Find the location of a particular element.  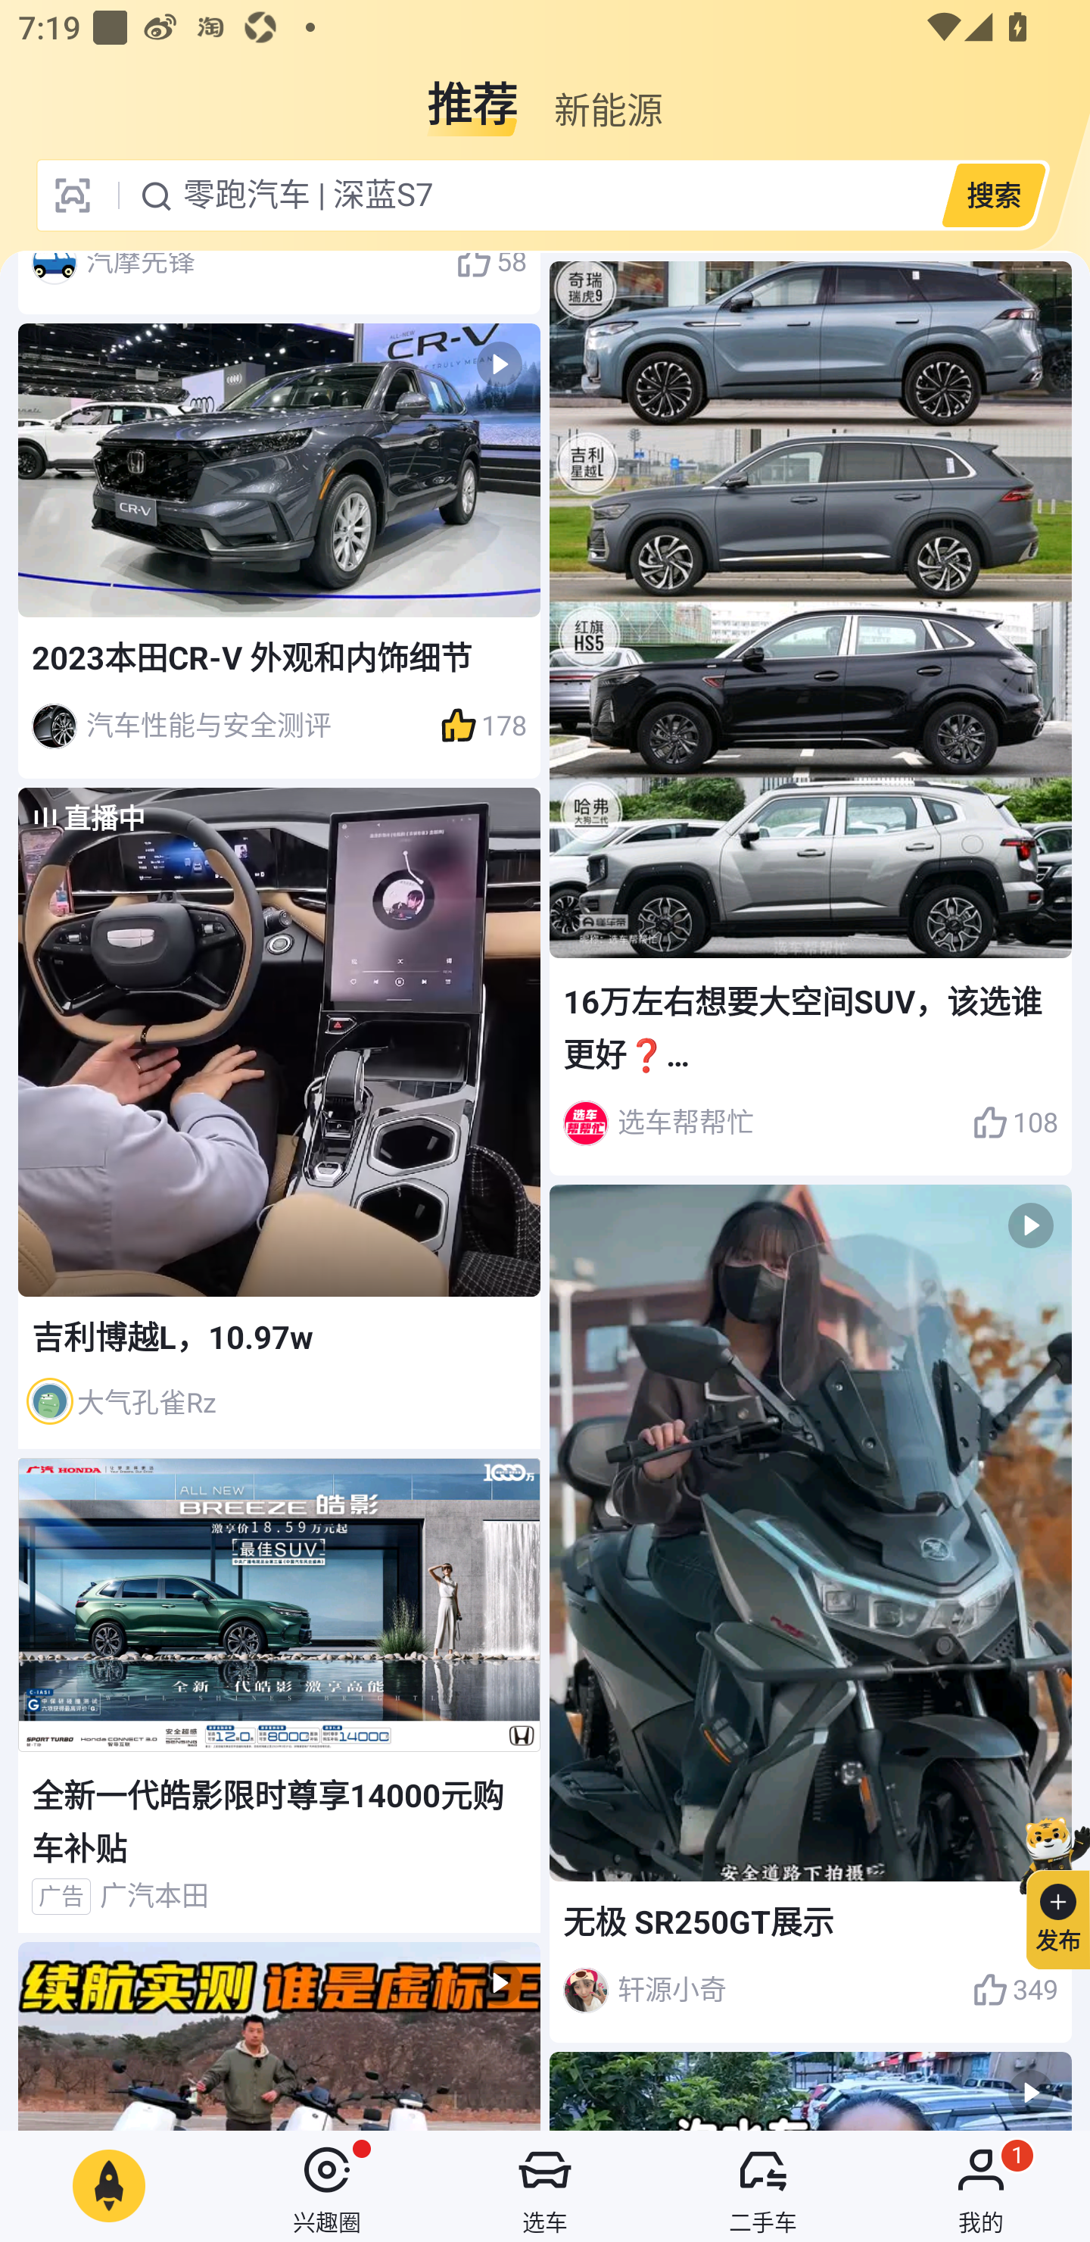

 2023本田CR-V 外观和内饰细节 汽车性能与安全测评 178 is located at coordinates (279, 550).